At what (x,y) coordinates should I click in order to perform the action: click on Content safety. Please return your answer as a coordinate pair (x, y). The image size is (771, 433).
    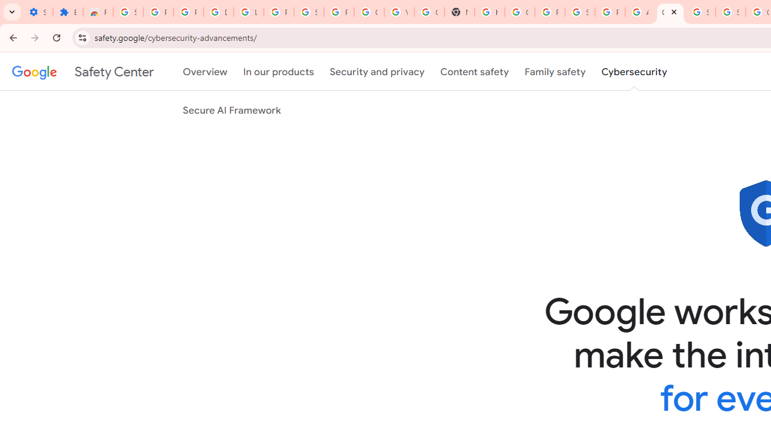
    Looking at the image, I should click on (475, 72).